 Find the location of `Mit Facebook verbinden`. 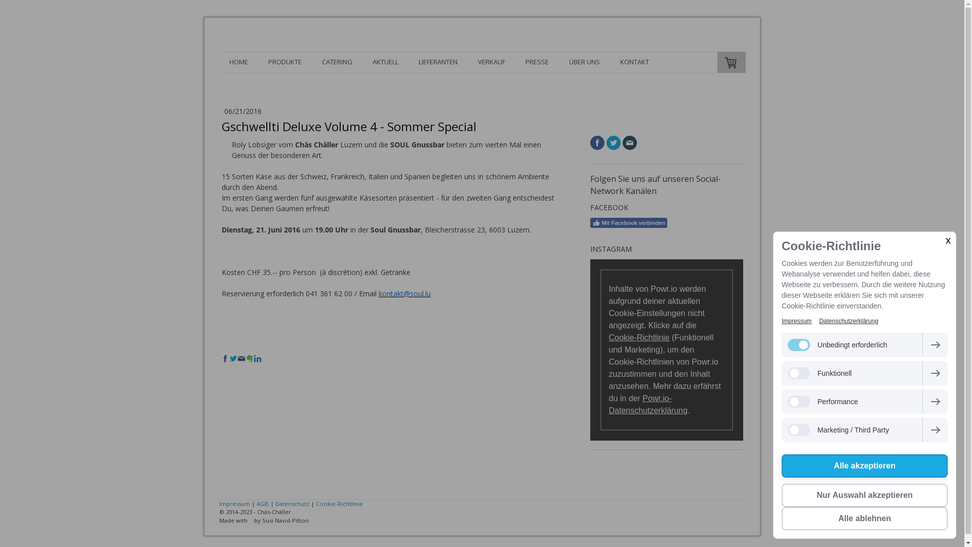

Mit Facebook verbinden is located at coordinates (629, 223).